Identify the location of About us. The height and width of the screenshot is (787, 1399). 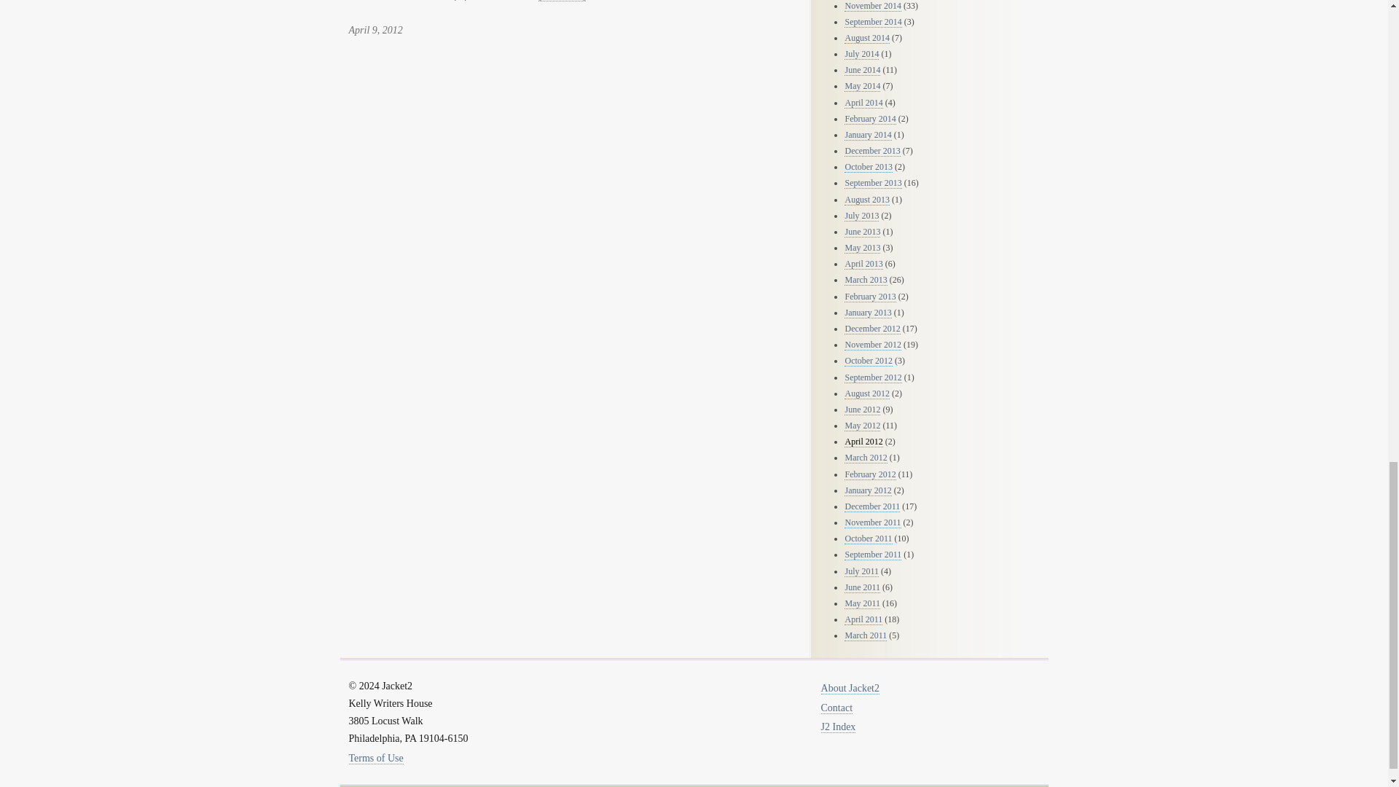
(850, 688).